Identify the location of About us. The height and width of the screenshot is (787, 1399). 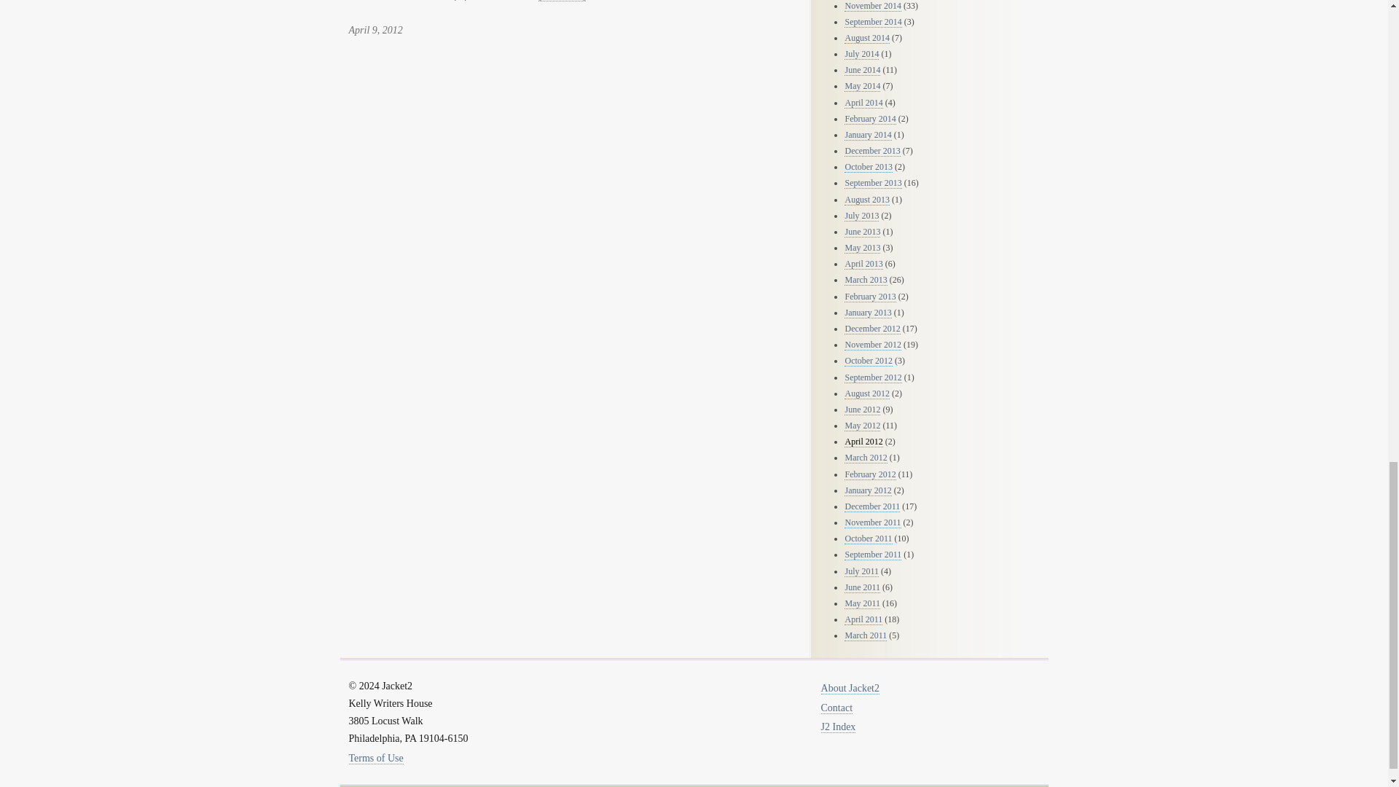
(850, 688).